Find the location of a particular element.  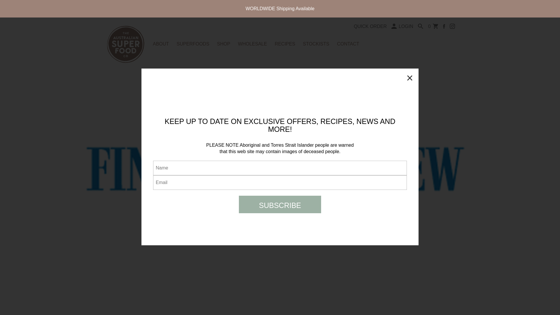

Name is located at coordinates (280, 168).